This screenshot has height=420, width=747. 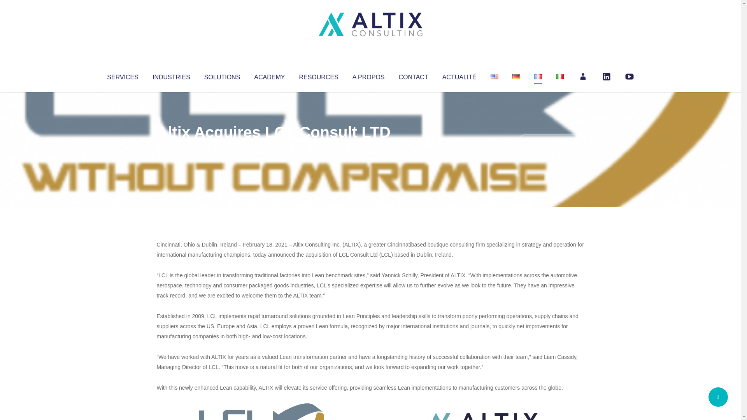 I want to click on Uncategorized, so click(x=272, y=148).